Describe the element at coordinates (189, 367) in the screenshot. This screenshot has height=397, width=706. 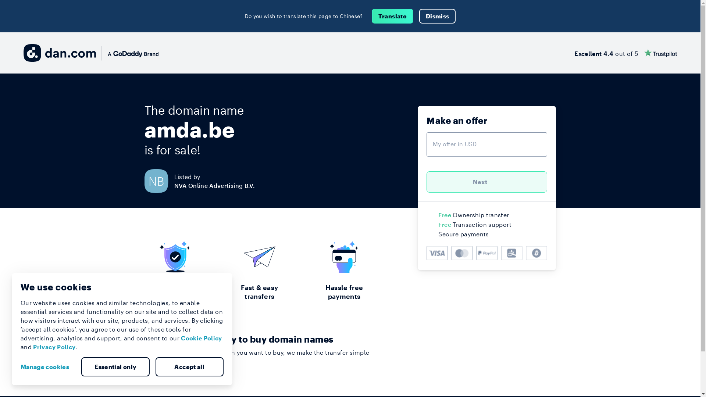
I see `Accept all` at that location.